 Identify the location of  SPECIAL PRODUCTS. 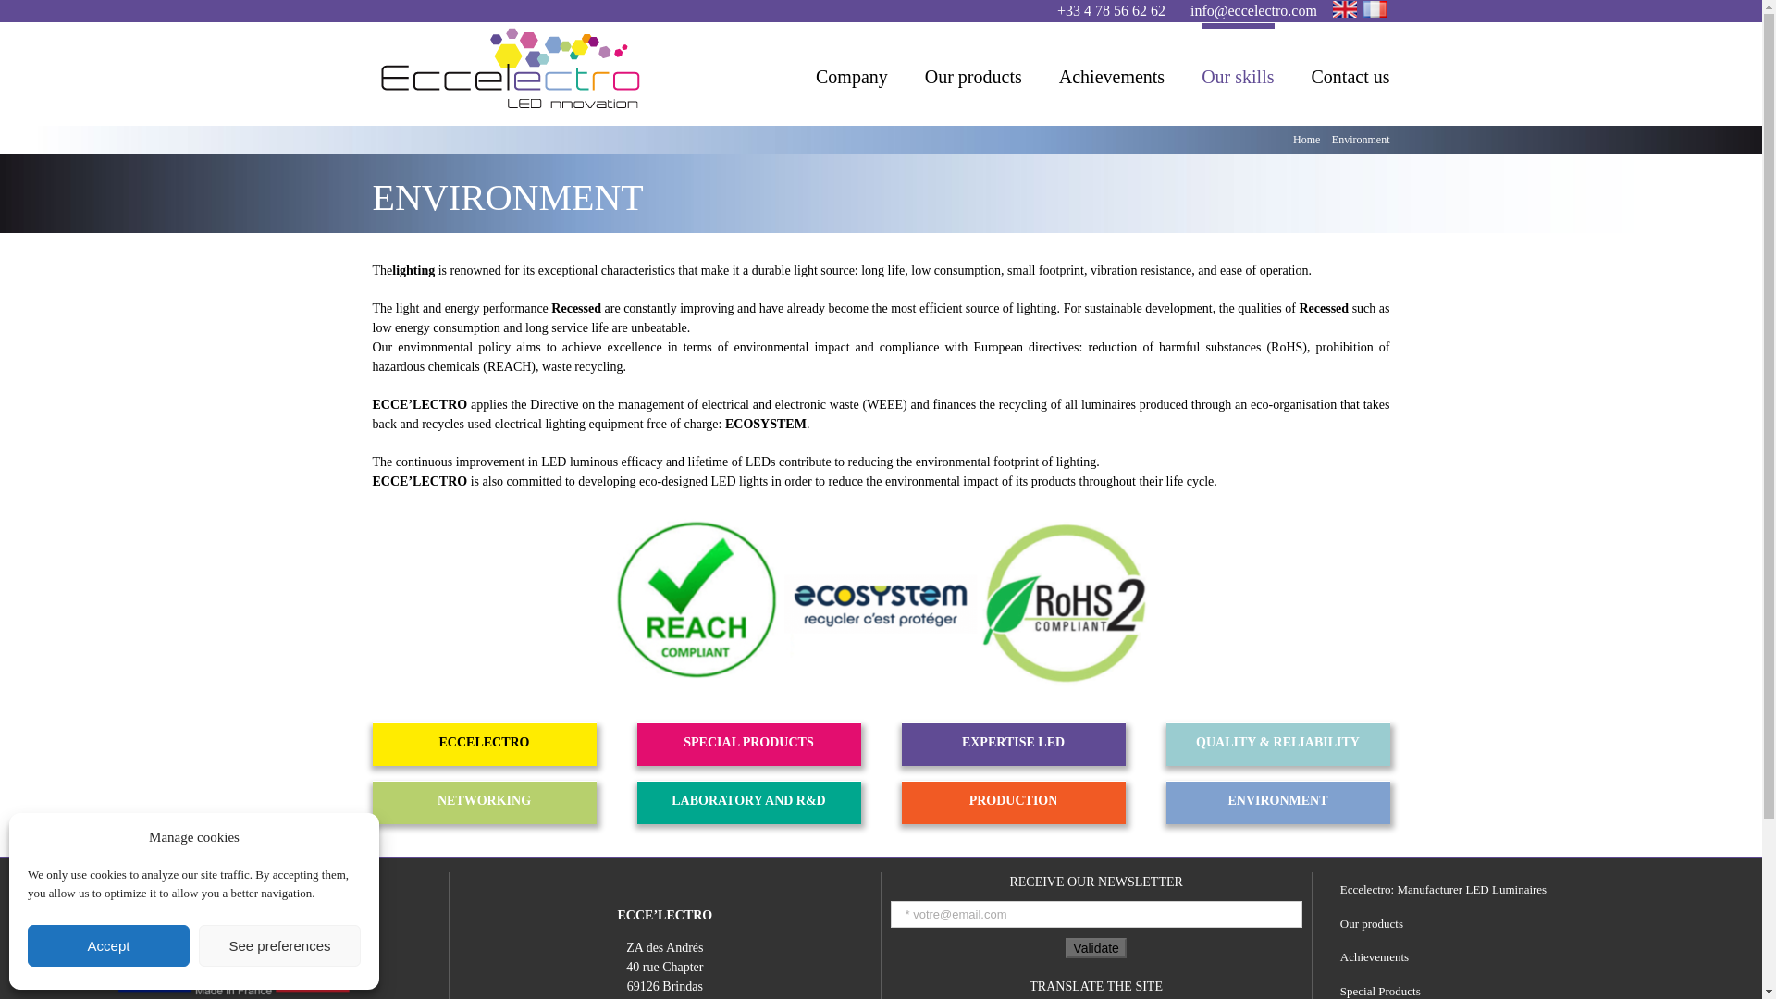
(747, 742).